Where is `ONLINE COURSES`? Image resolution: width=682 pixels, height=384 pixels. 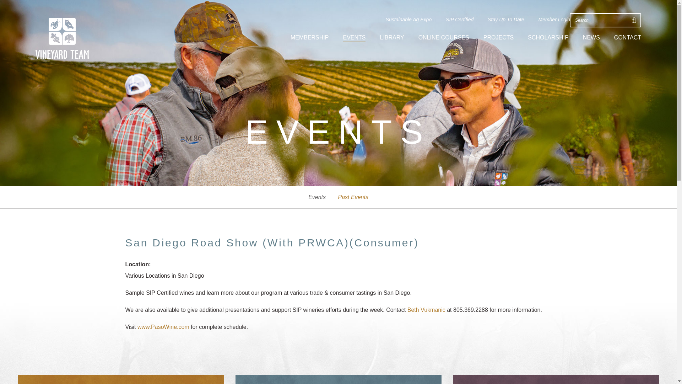
ONLINE COURSES is located at coordinates (444, 38).